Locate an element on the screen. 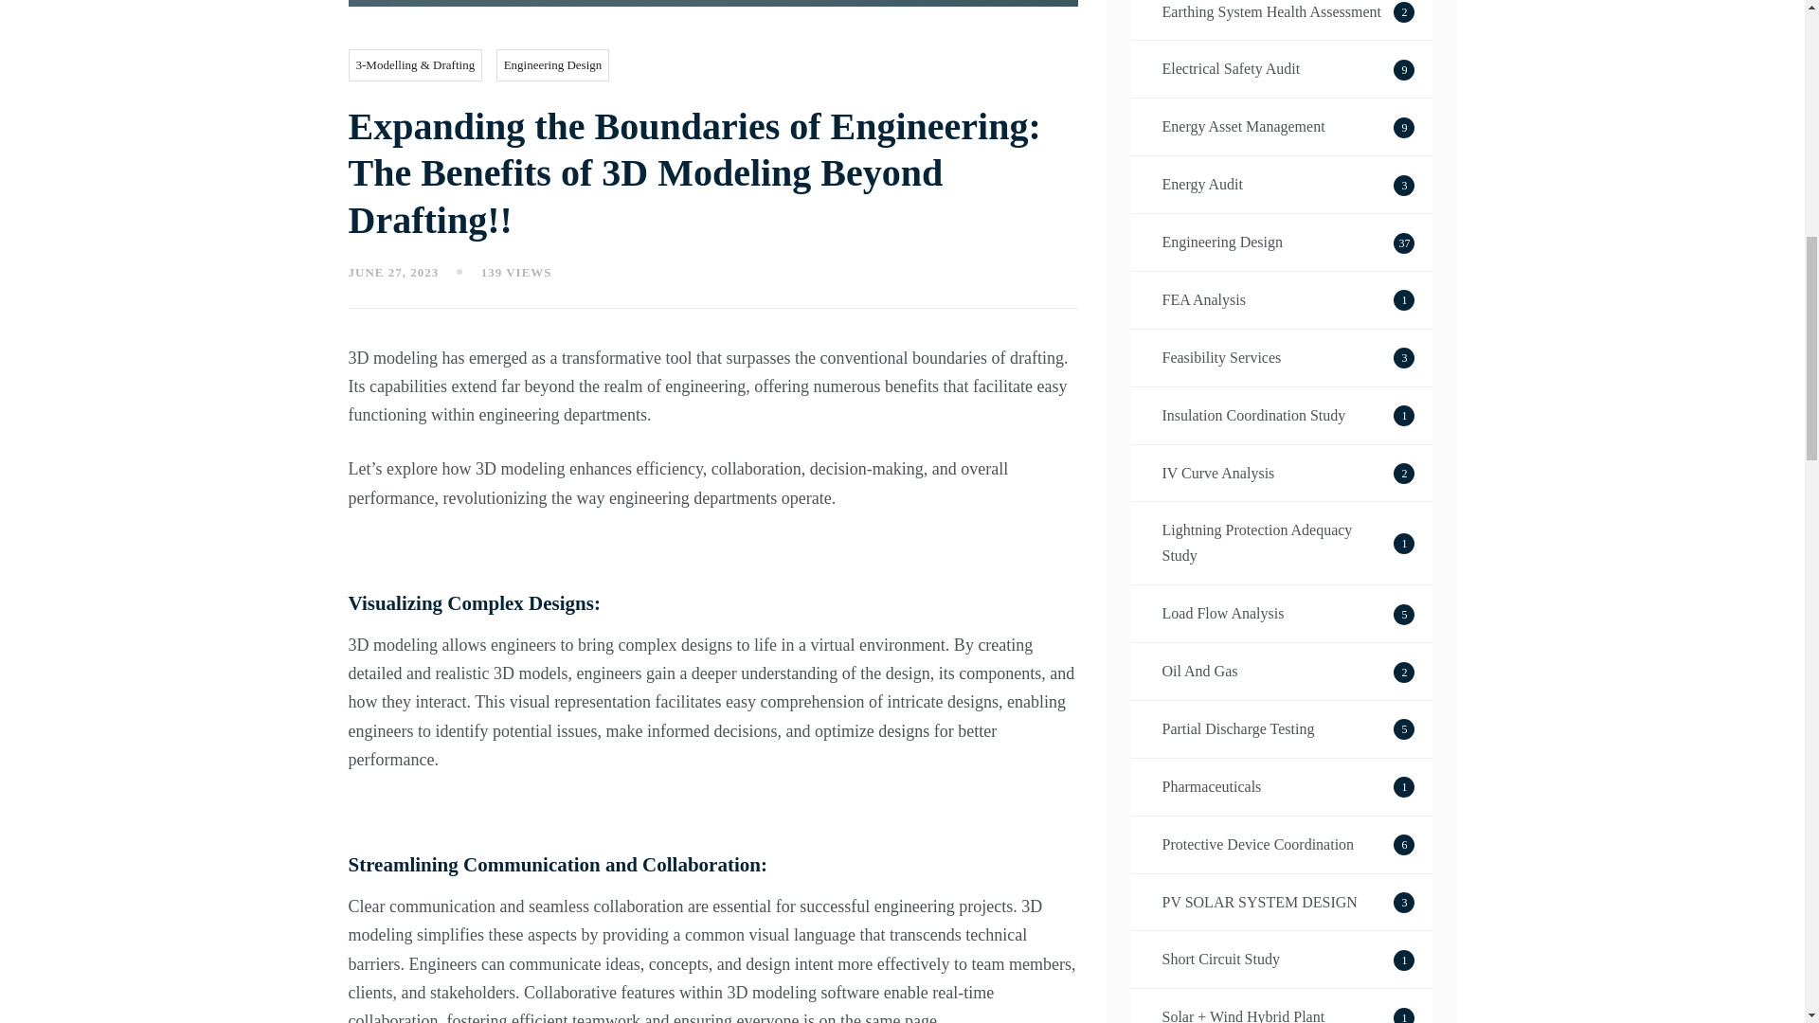  Engineering Design is located at coordinates (1282, 127).